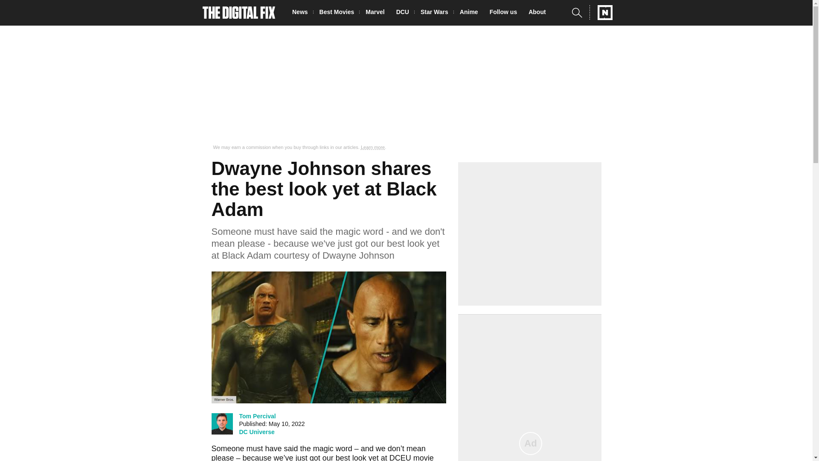  Describe the element at coordinates (437, 13) in the screenshot. I see `Star Wars` at that location.